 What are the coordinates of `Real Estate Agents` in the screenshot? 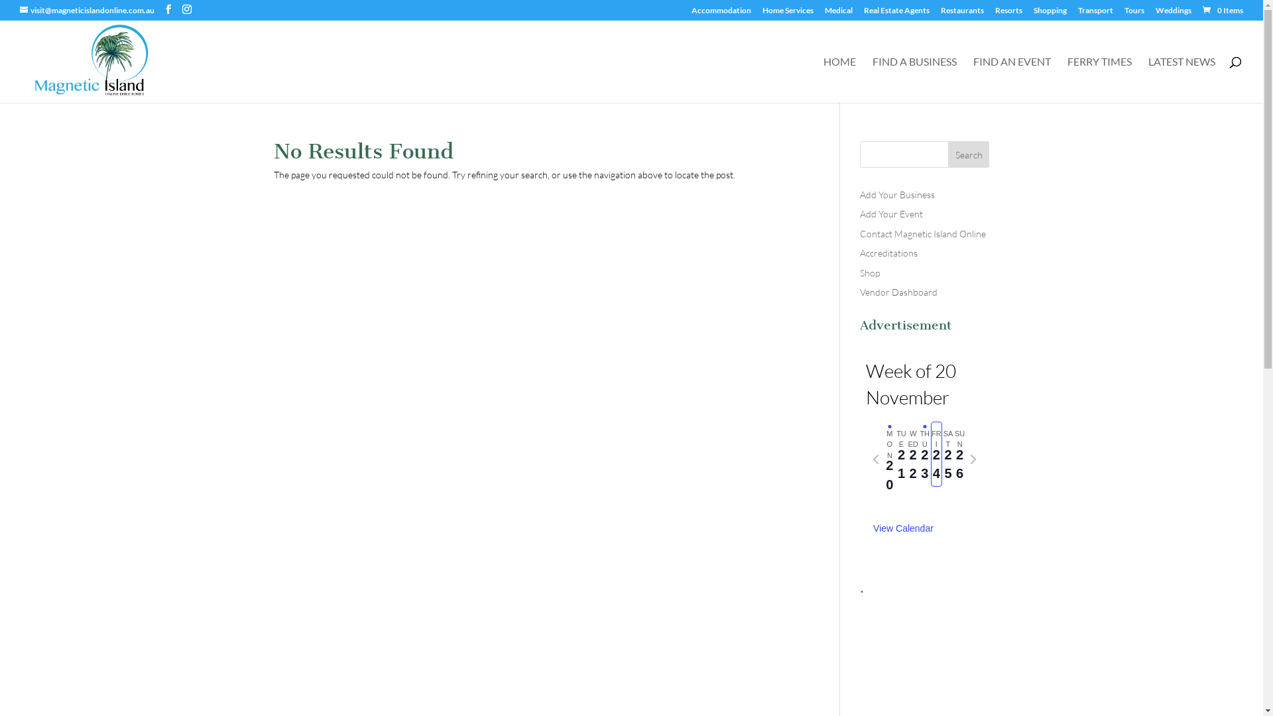 It's located at (896, 13).